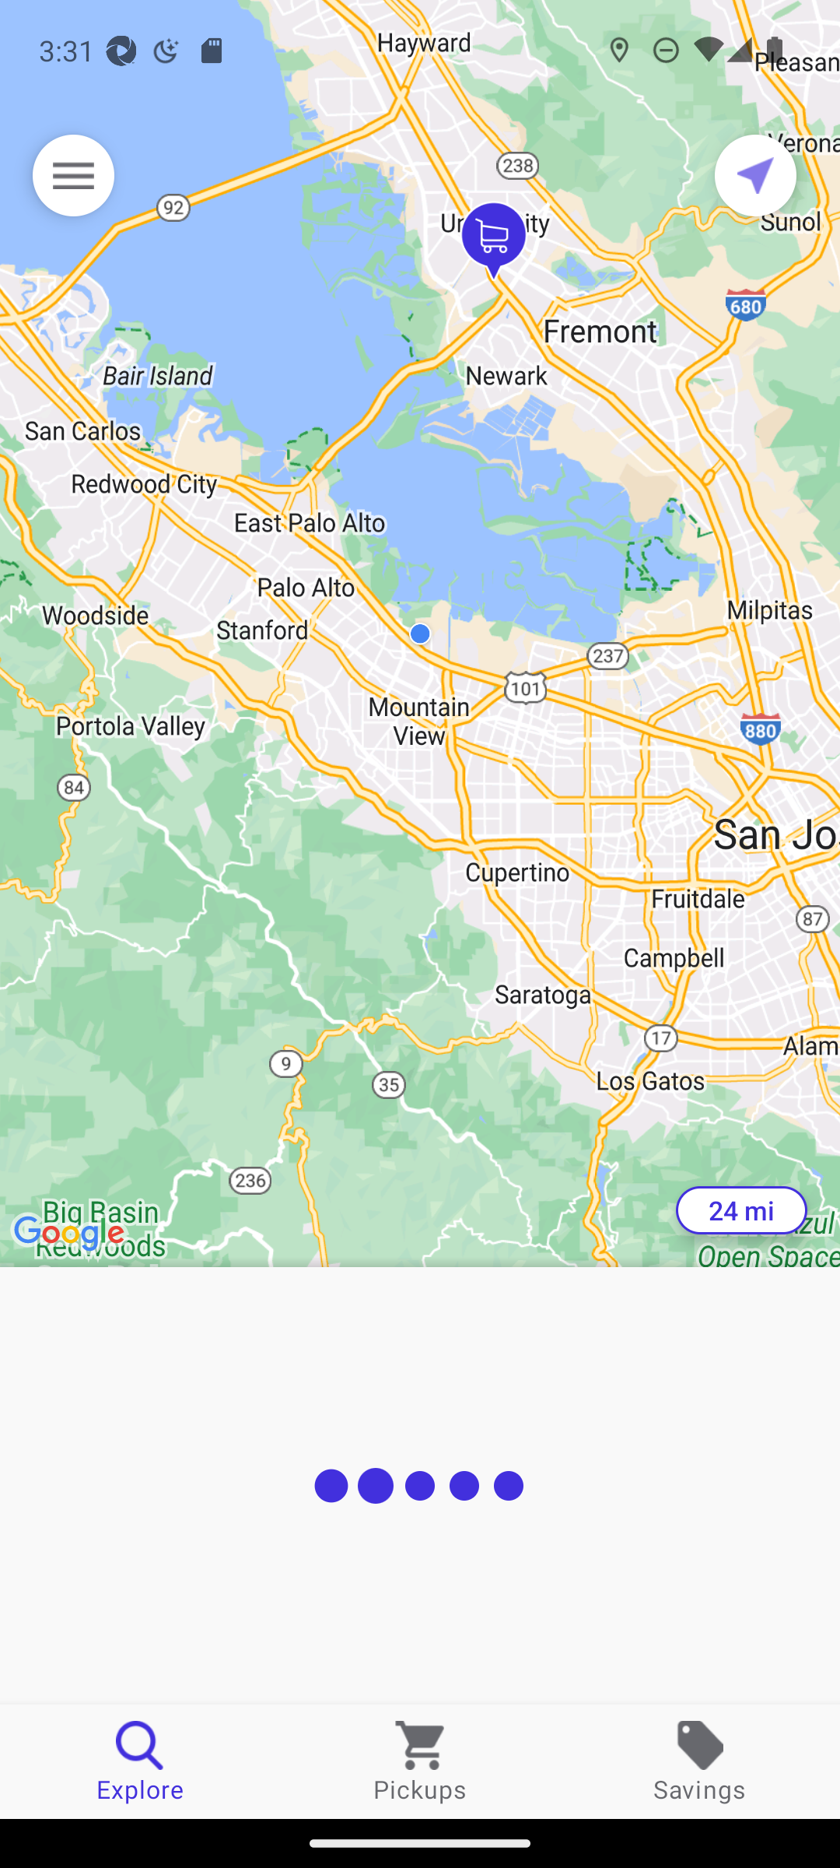 This screenshot has width=840, height=1868. What do you see at coordinates (755, 175) in the screenshot?
I see `Current location` at bounding box center [755, 175].